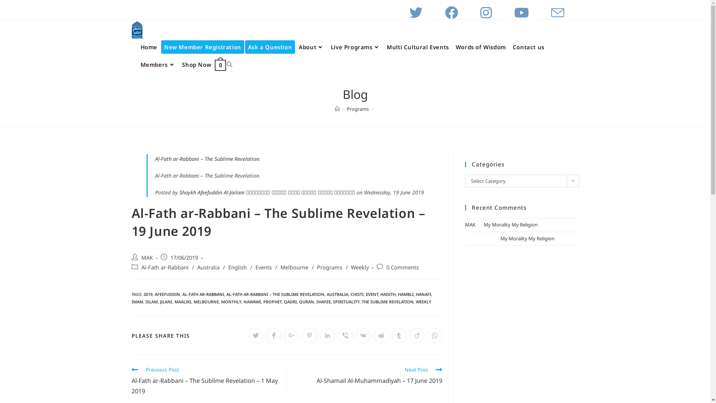  Describe the element at coordinates (197, 65) in the screenshot. I see `Shop Now` at that location.